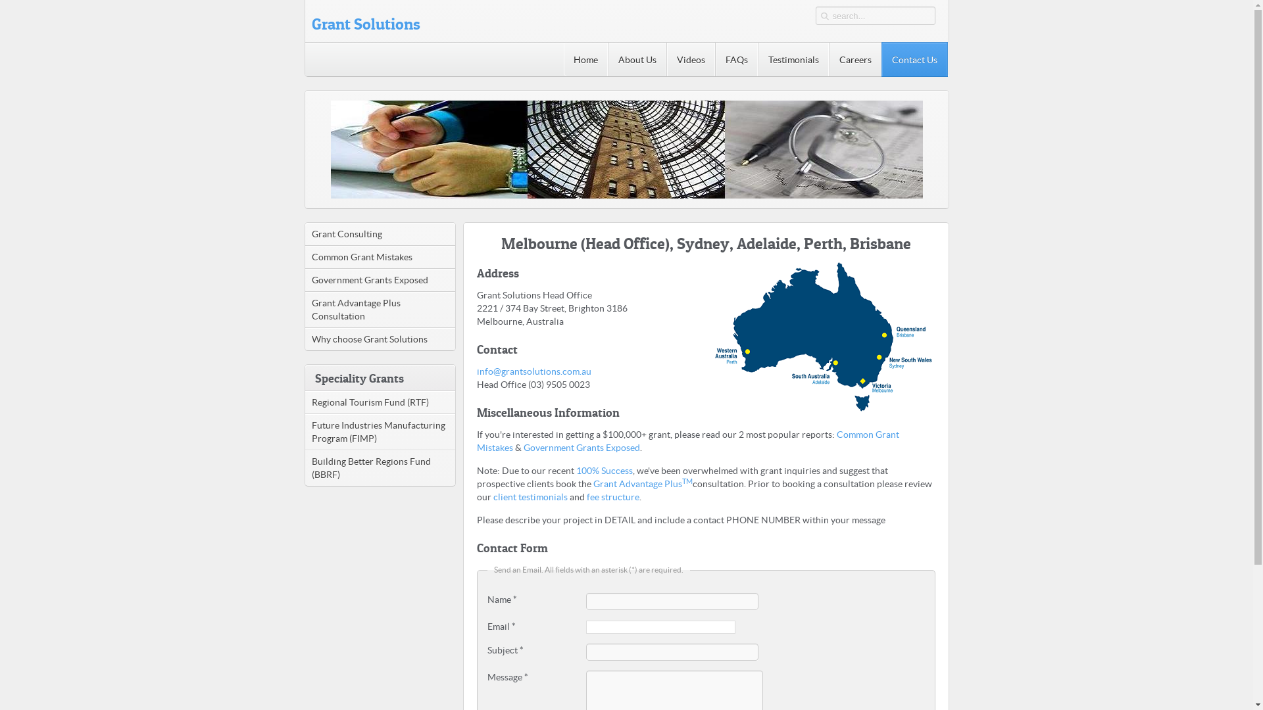 Image resolution: width=1263 pixels, height=710 pixels. Describe the element at coordinates (914, 59) in the screenshot. I see `Contact Us` at that location.